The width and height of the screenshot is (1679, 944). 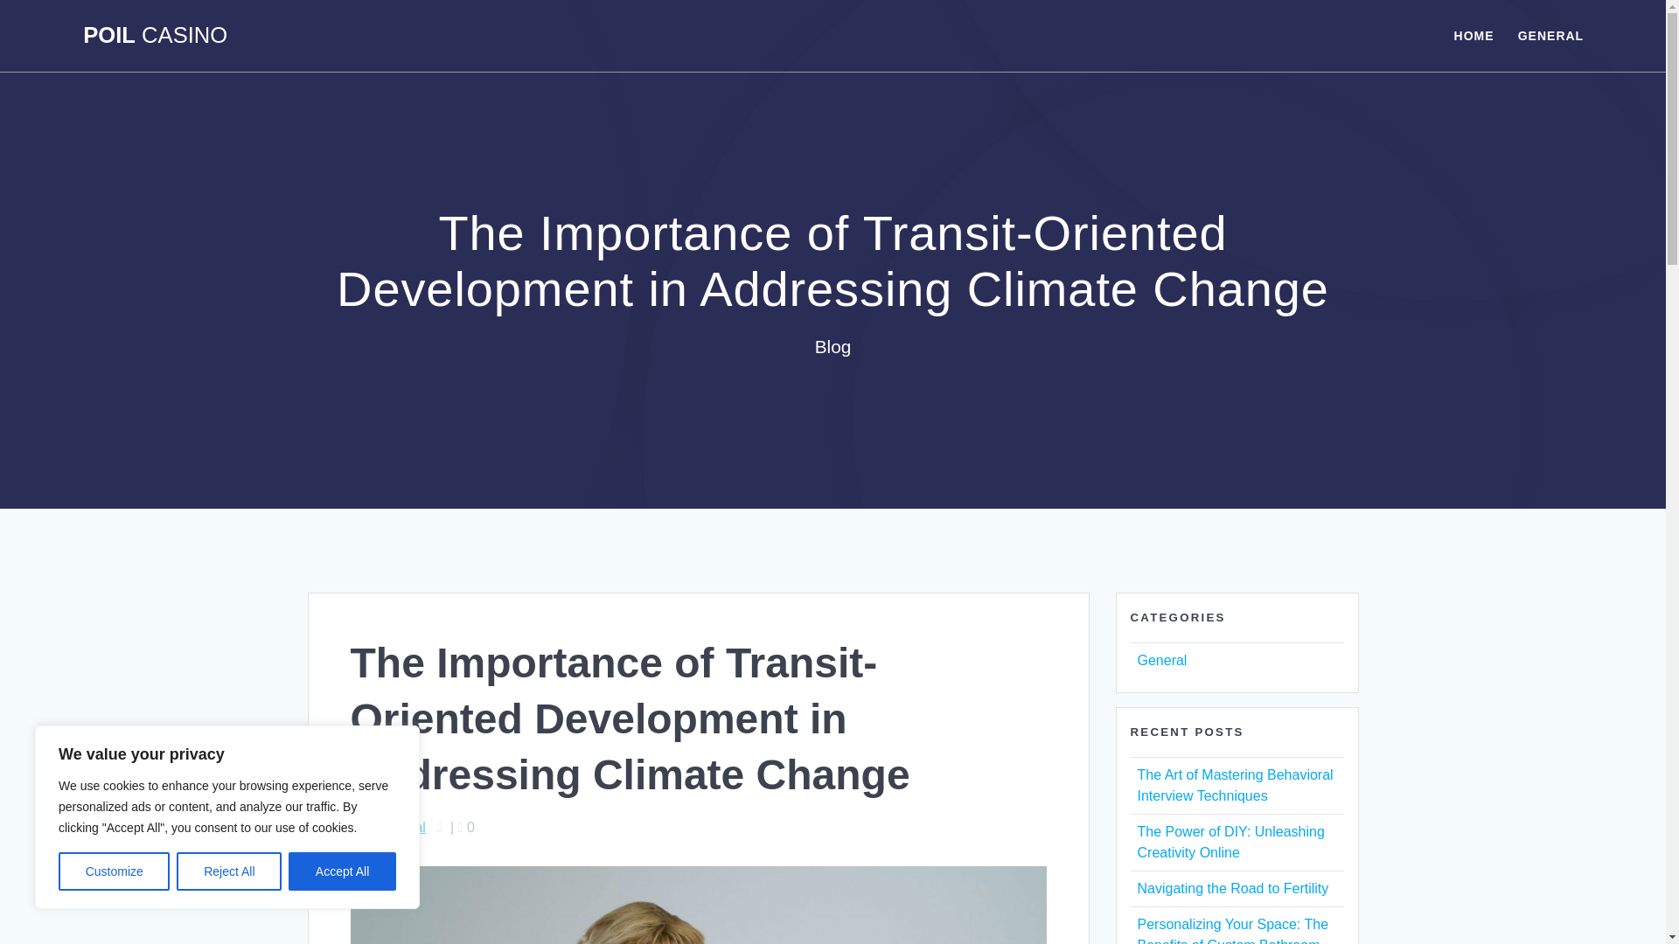 What do you see at coordinates (154, 36) in the screenshot?
I see `POIL CASINO` at bounding box center [154, 36].